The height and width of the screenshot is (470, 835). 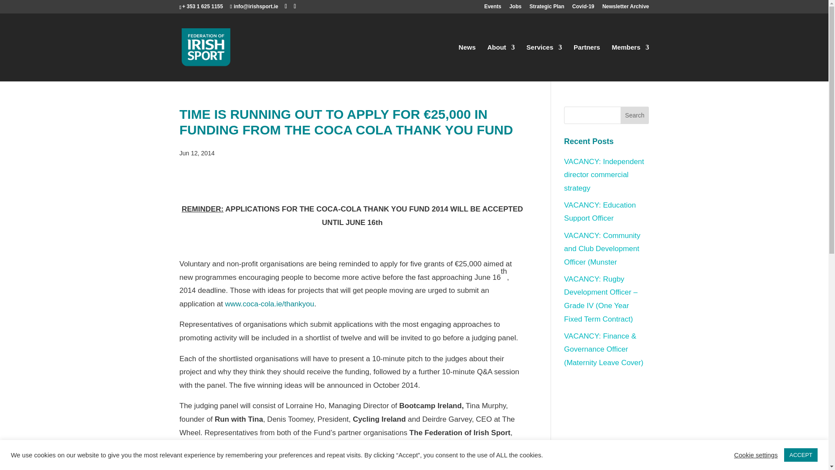 What do you see at coordinates (631, 63) in the screenshot?
I see `Members` at bounding box center [631, 63].